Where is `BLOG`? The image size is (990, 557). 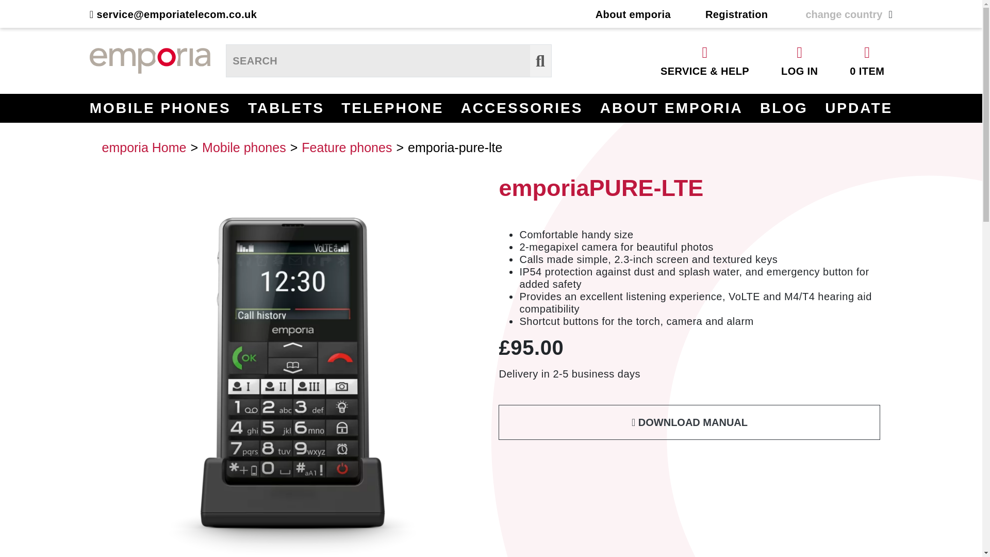 BLOG is located at coordinates (784, 108).